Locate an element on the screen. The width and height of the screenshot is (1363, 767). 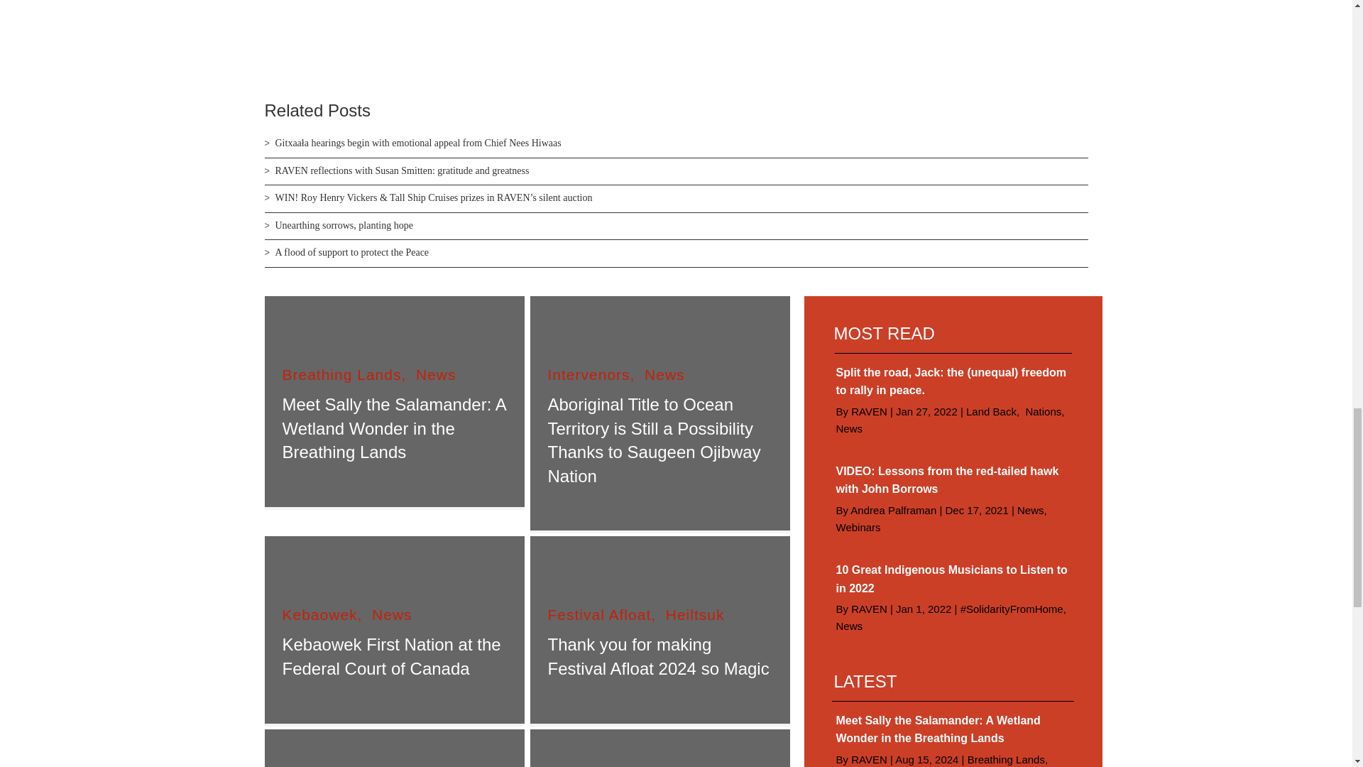
Unearthing sorrows, planting hope is located at coordinates (344, 225).